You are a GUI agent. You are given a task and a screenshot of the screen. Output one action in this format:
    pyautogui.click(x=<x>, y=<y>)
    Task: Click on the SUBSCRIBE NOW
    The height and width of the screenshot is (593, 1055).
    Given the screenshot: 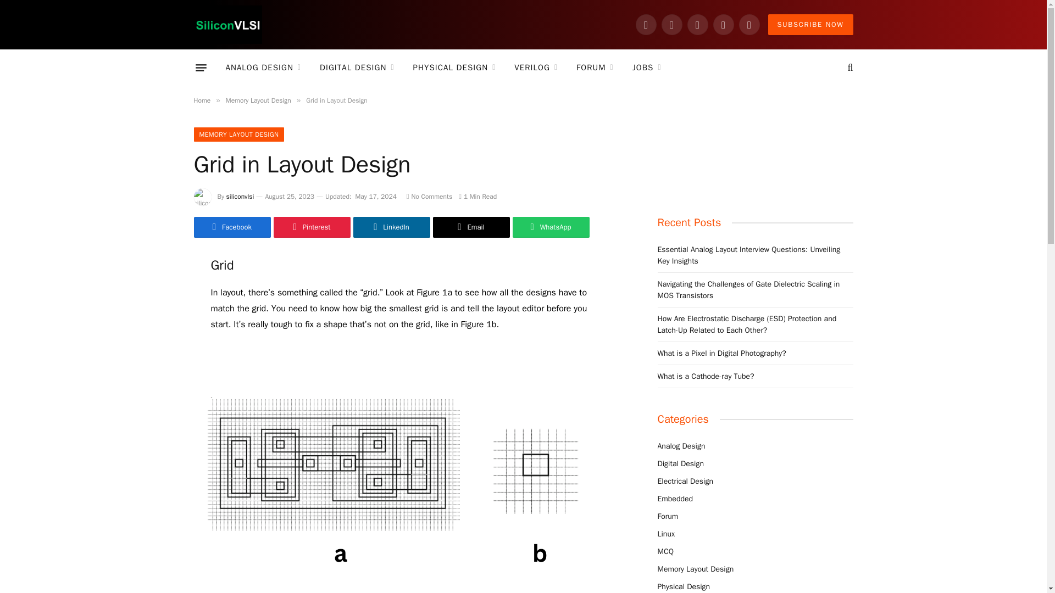 What is the action you would take?
    pyautogui.click(x=810, y=24)
    